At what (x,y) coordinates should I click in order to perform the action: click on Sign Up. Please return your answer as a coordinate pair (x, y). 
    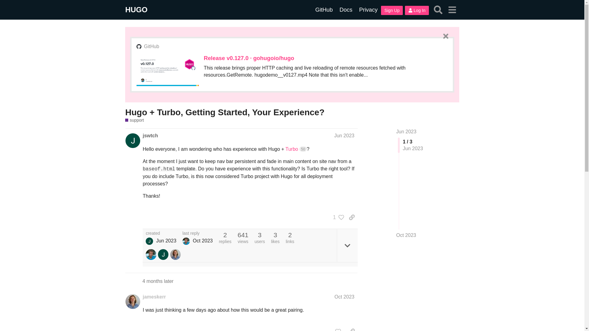
    Looking at the image, I should click on (392, 10).